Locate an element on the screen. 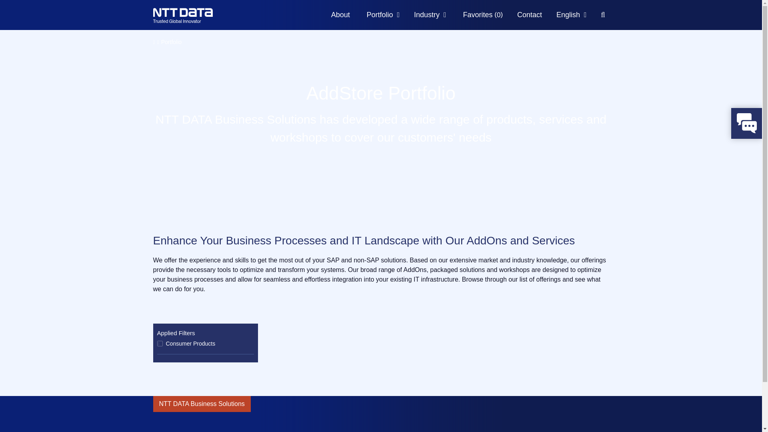 The height and width of the screenshot is (432, 768). Industry is located at coordinates (430, 15).